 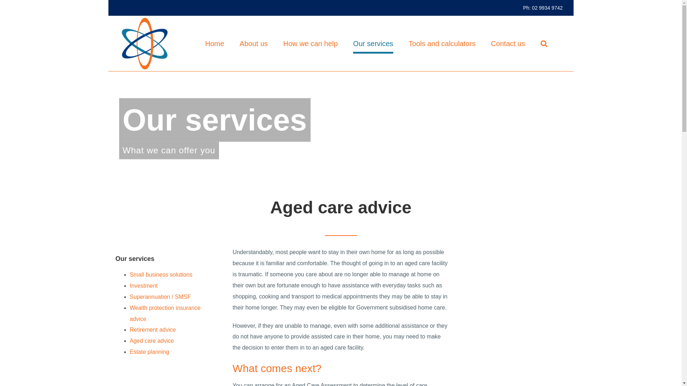 What do you see at coordinates (373, 44) in the screenshot?
I see `Our services` at bounding box center [373, 44].